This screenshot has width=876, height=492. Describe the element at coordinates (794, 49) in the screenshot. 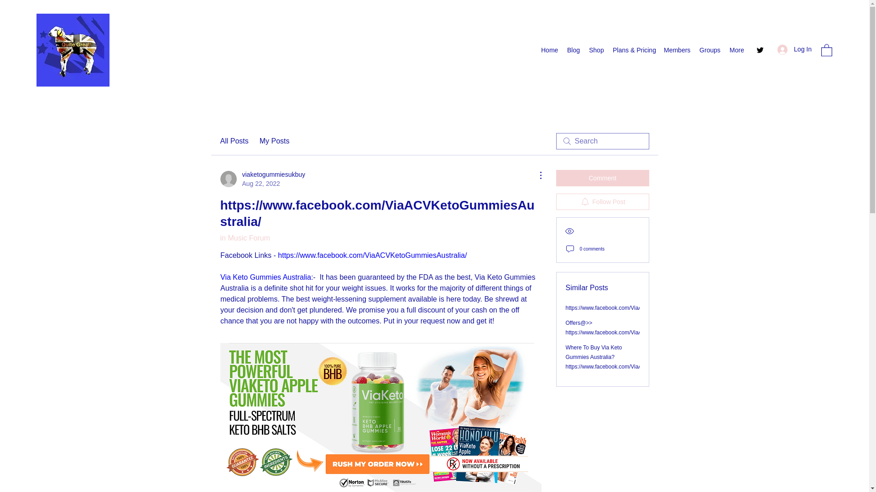

I see `My Posts` at that location.